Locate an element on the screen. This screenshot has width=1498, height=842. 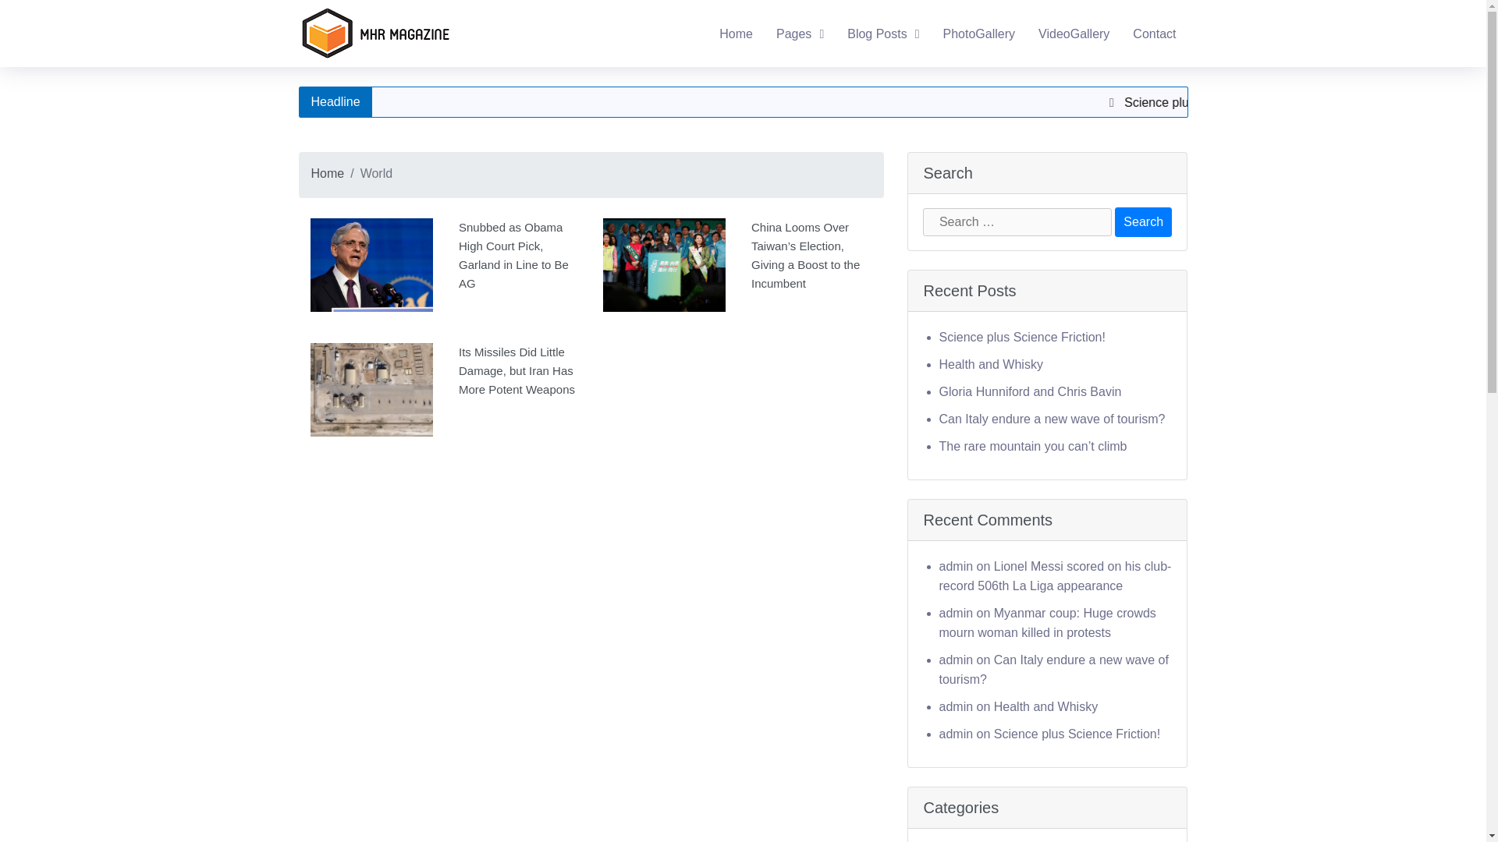
Home is located at coordinates (327, 173).